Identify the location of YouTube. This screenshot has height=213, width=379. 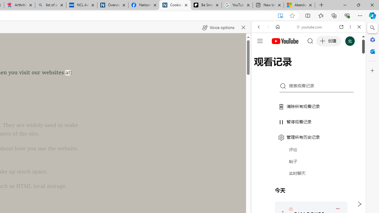
(306, 88).